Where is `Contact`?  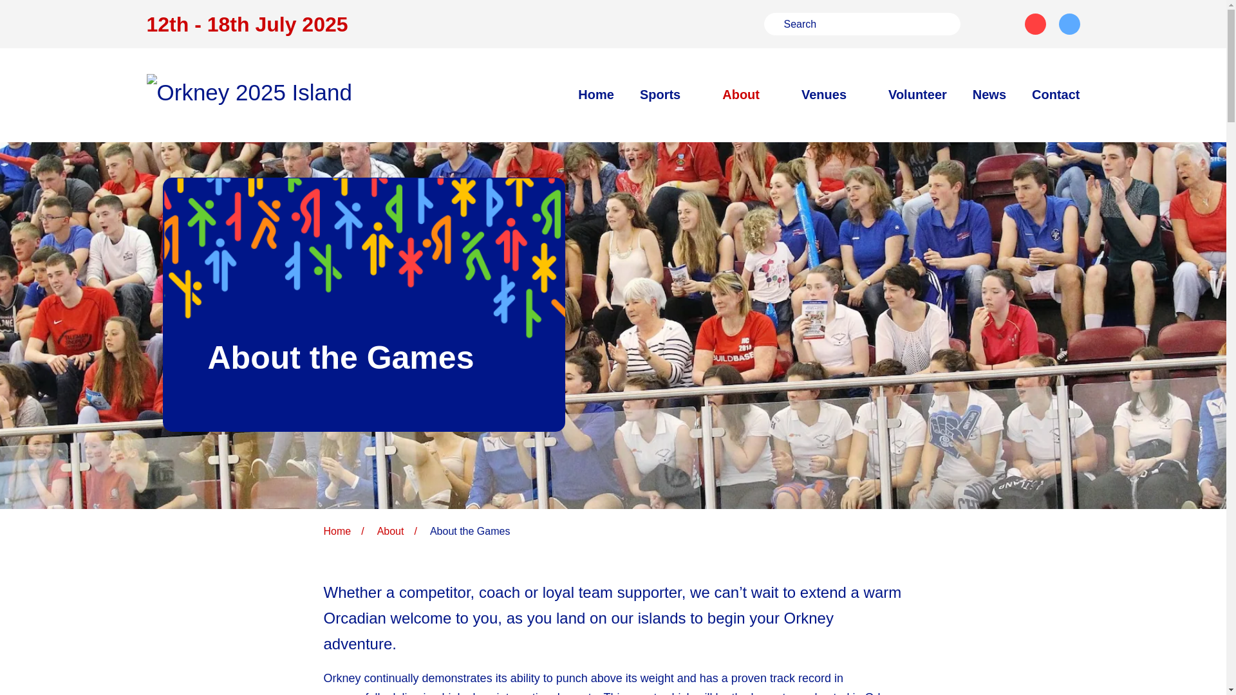 Contact is located at coordinates (1056, 95).